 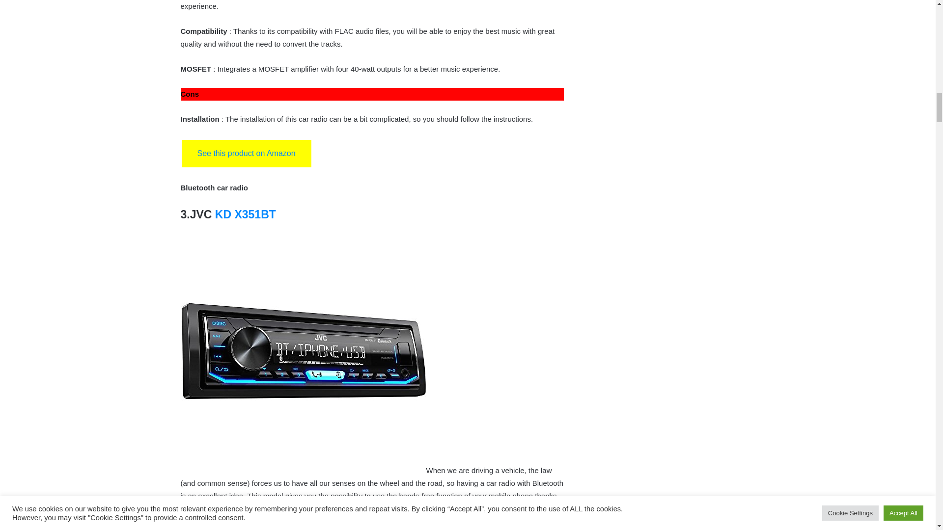 I want to click on KD X351BT, so click(x=246, y=214).